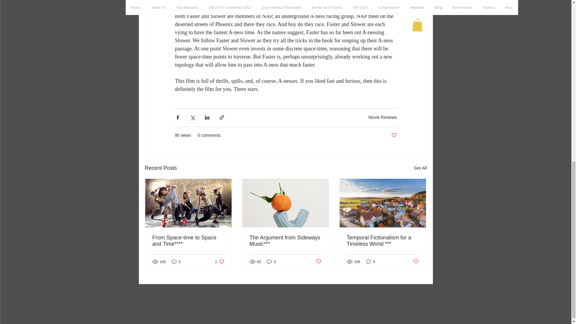  I want to click on Post not marked as liked, so click(319, 262).